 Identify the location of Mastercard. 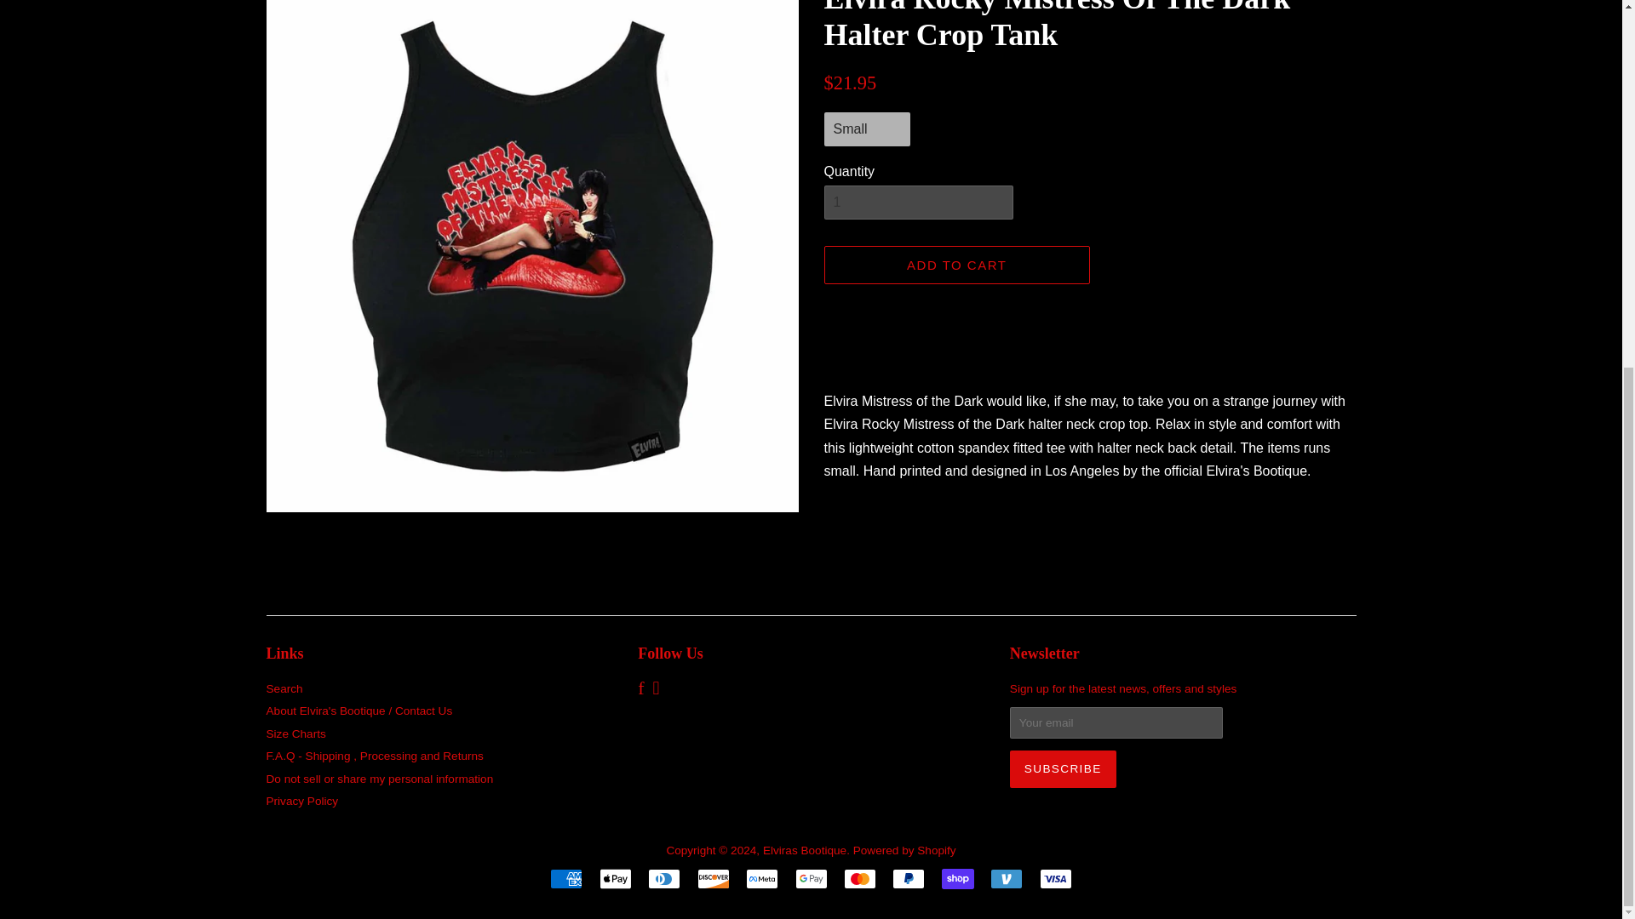
(860, 878).